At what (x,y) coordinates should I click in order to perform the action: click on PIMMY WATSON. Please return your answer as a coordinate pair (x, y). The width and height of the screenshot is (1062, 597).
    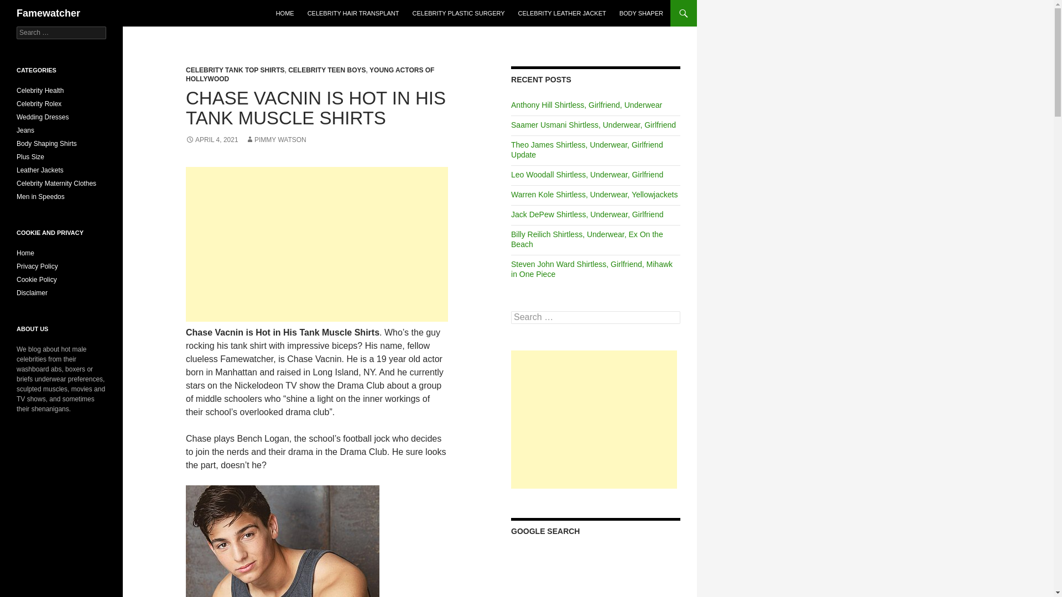
    Looking at the image, I should click on (275, 140).